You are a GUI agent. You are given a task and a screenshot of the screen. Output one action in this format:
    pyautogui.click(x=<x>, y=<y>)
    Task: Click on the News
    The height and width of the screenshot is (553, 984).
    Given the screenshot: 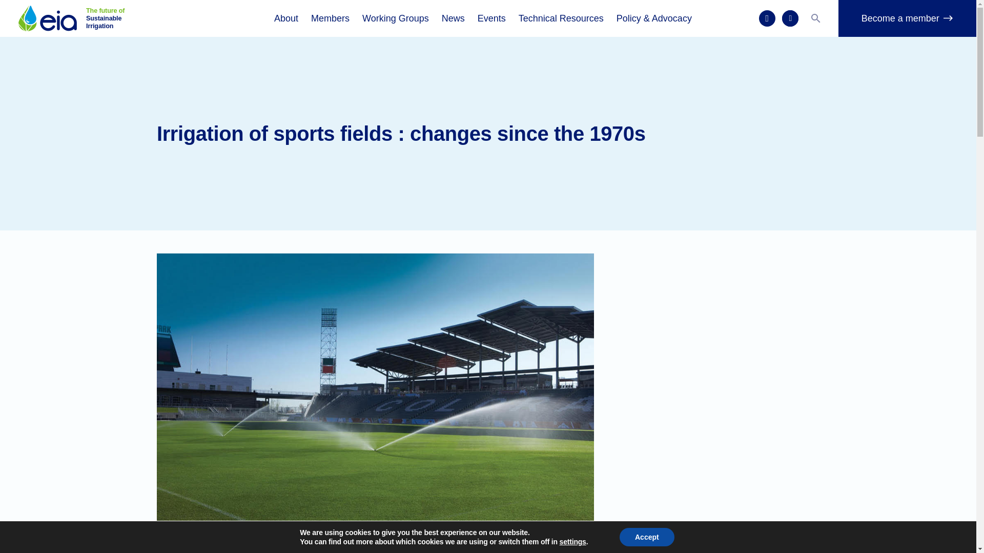 What is the action you would take?
    pyautogui.click(x=453, y=18)
    